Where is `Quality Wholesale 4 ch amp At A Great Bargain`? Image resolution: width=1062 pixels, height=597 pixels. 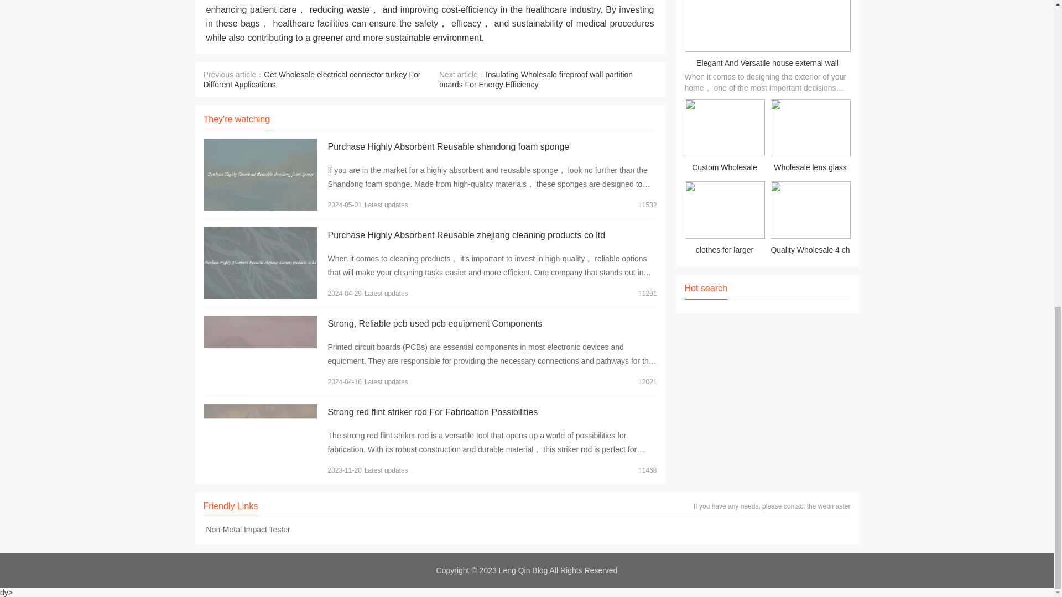 Quality Wholesale 4 ch amp At A Great Bargain is located at coordinates (810, 219).